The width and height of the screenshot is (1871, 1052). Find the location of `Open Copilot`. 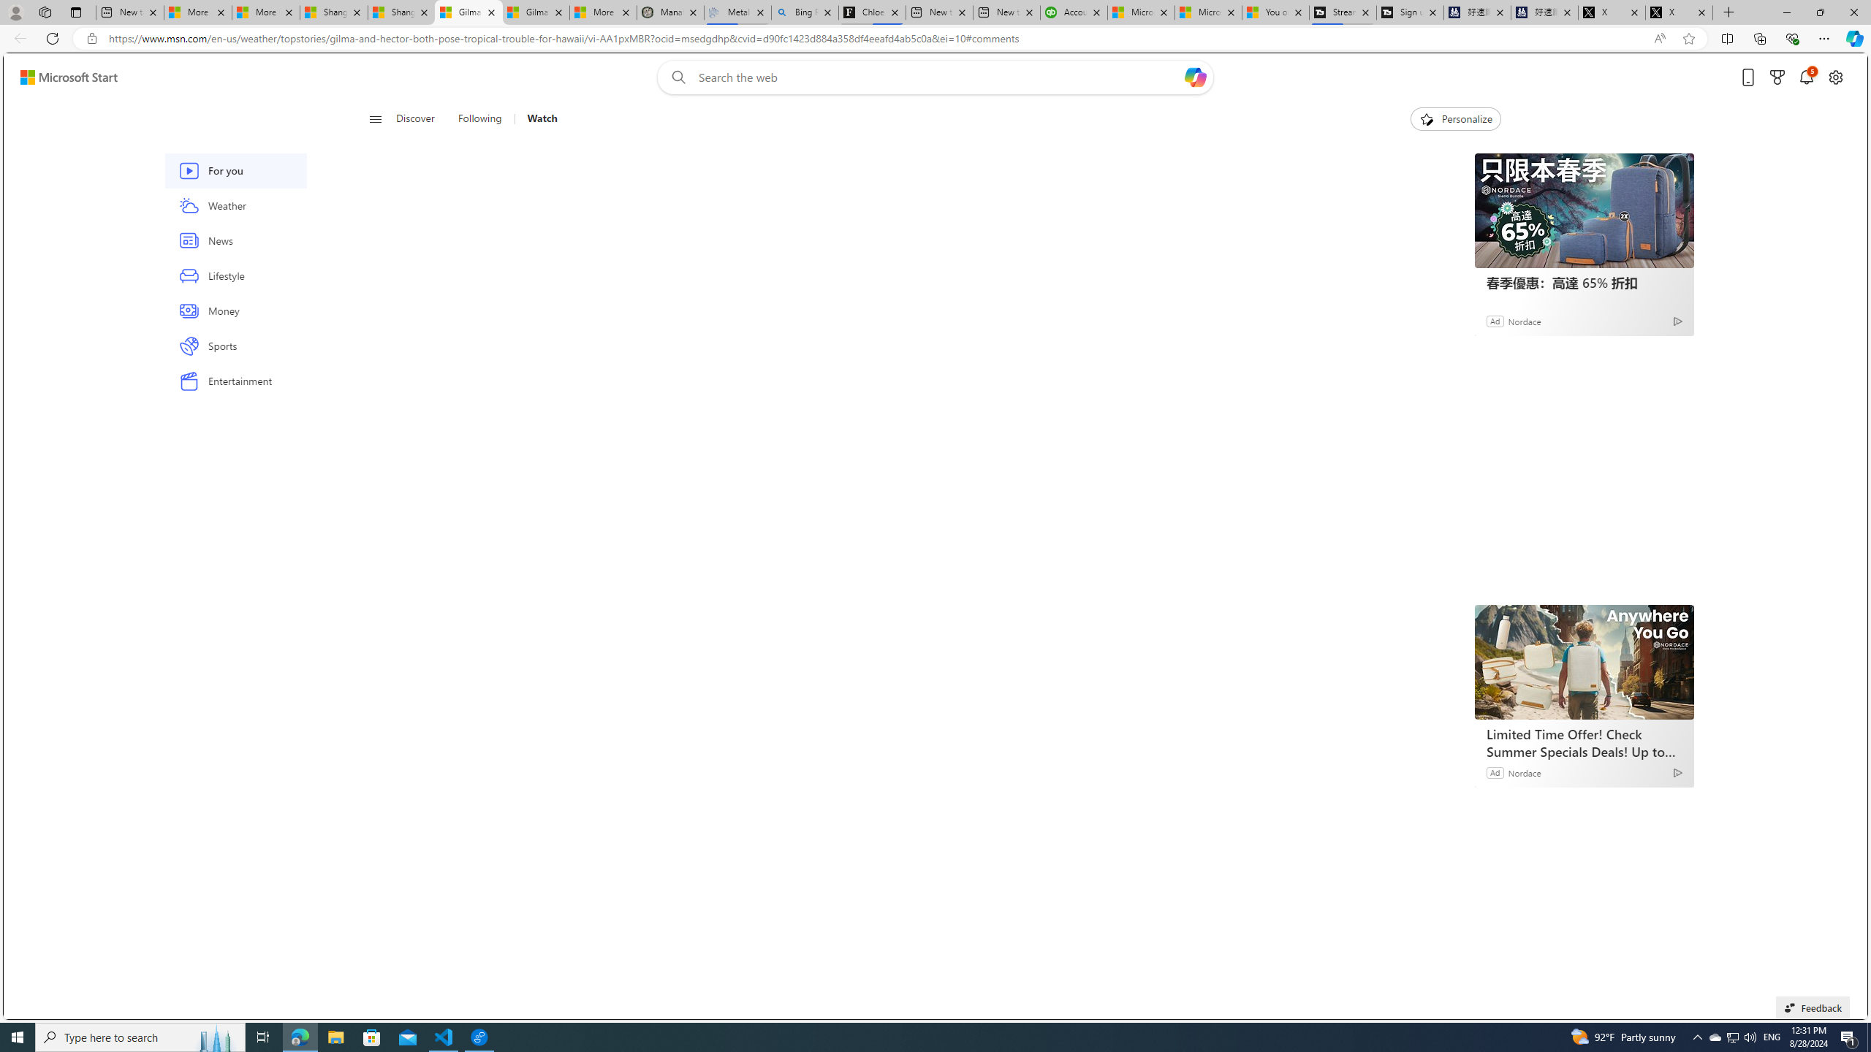

Open Copilot is located at coordinates (1196, 77).